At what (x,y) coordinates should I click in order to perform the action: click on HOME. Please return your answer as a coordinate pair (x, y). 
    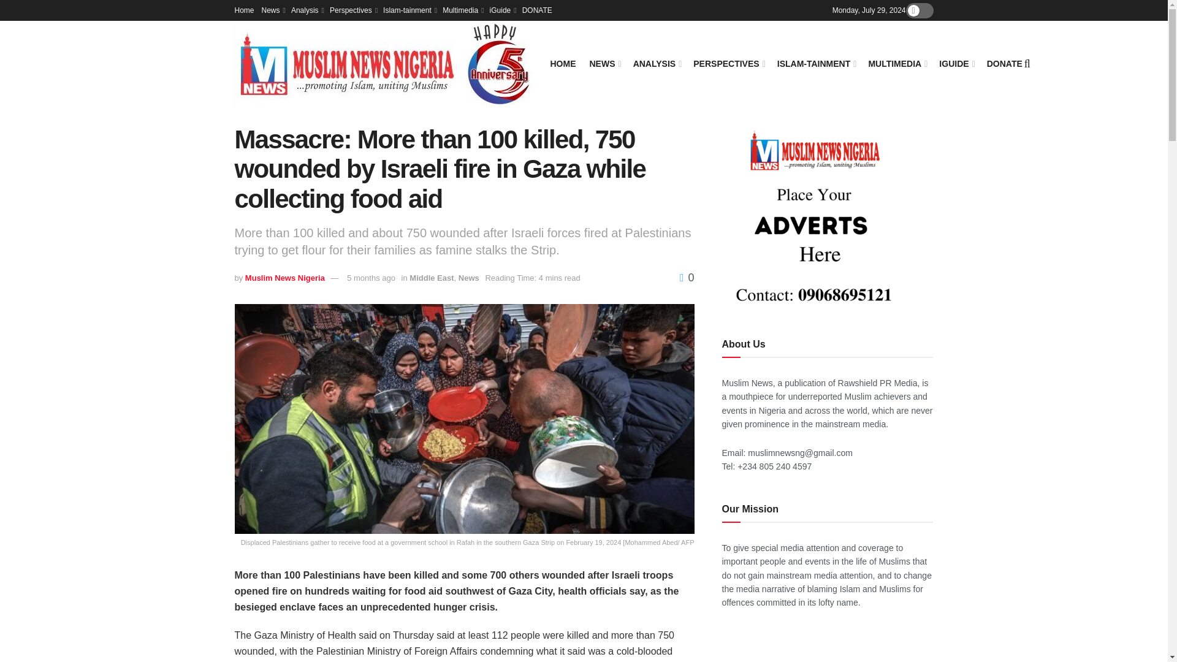
    Looking at the image, I should click on (563, 63).